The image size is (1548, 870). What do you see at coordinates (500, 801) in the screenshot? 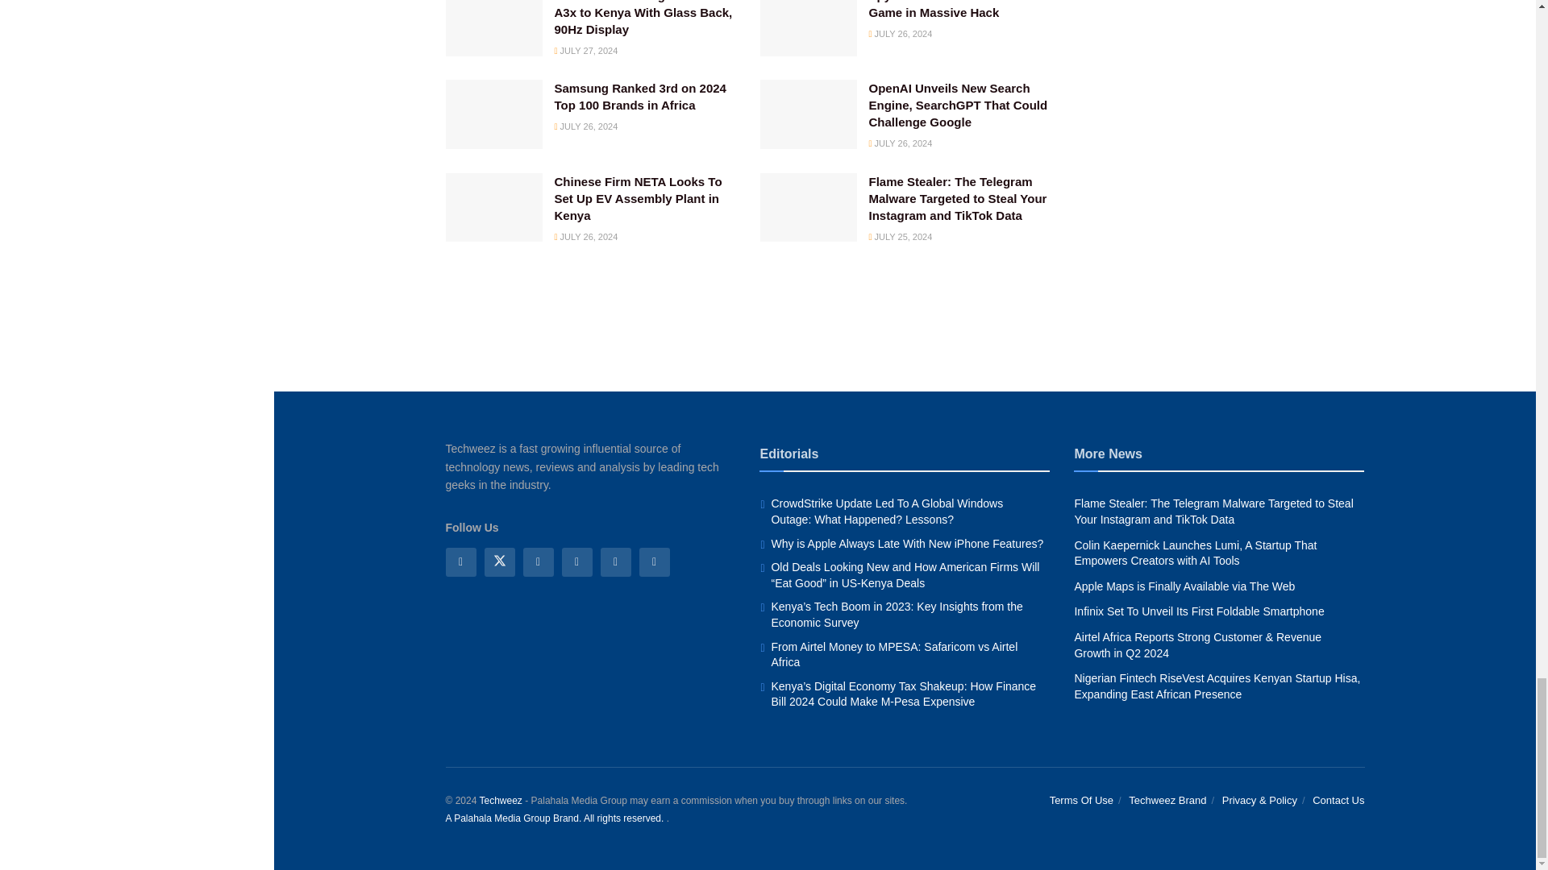
I see `Techweez, a Palahala Media Group Brand. All rights reserved` at bounding box center [500, 801].